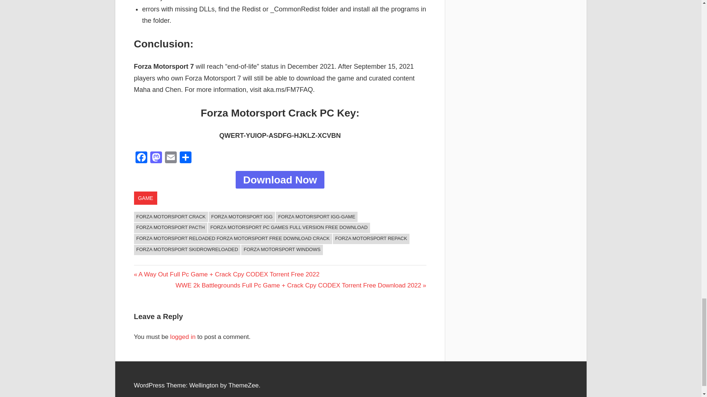  What do you see at coordinates (242, 217) in the screenshot?
I see `FORZA MOTORSPORT IGG` at bounding box center [242, 217].